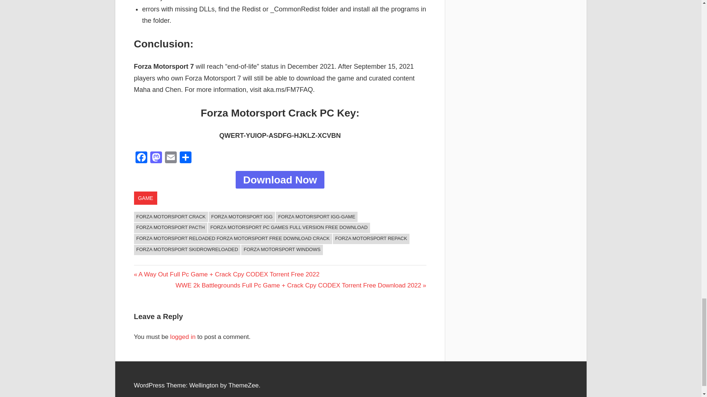  What do you see at coordinates (242, 217) in the screenshot?
I see `FORZA MOTORSPORT IGG` at bounding box center [242, 217].